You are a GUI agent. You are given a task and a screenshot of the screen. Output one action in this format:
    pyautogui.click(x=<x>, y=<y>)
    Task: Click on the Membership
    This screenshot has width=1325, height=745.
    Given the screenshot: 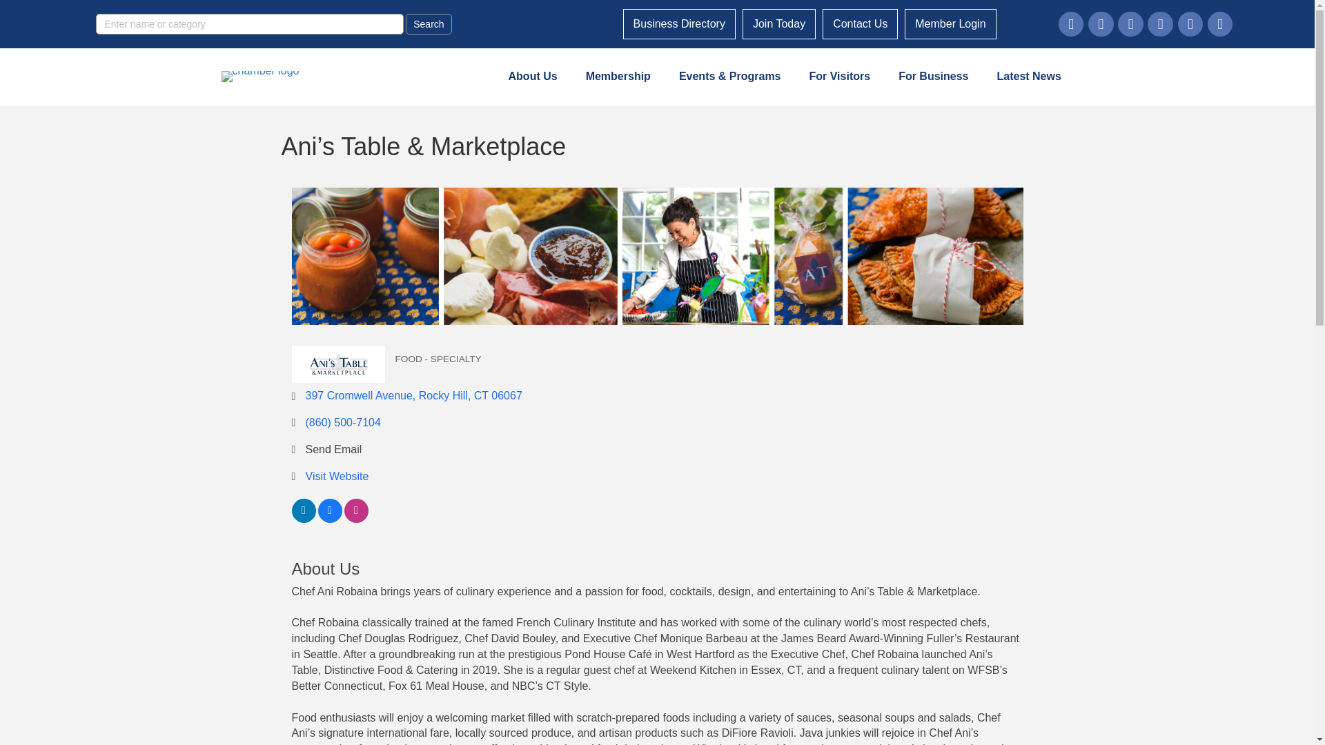 What is the action you would take?
    pyautogui.click(x=618, y=76)
    